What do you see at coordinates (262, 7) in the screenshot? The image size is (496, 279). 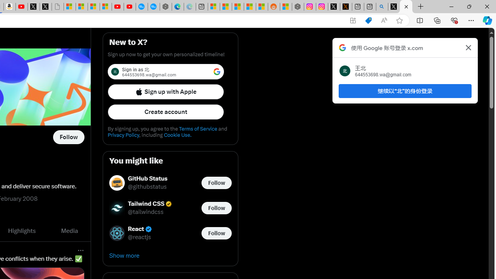 I see `Shanghai, China Weather trends | Microsoft Weather` at bounding box center [262, 7].